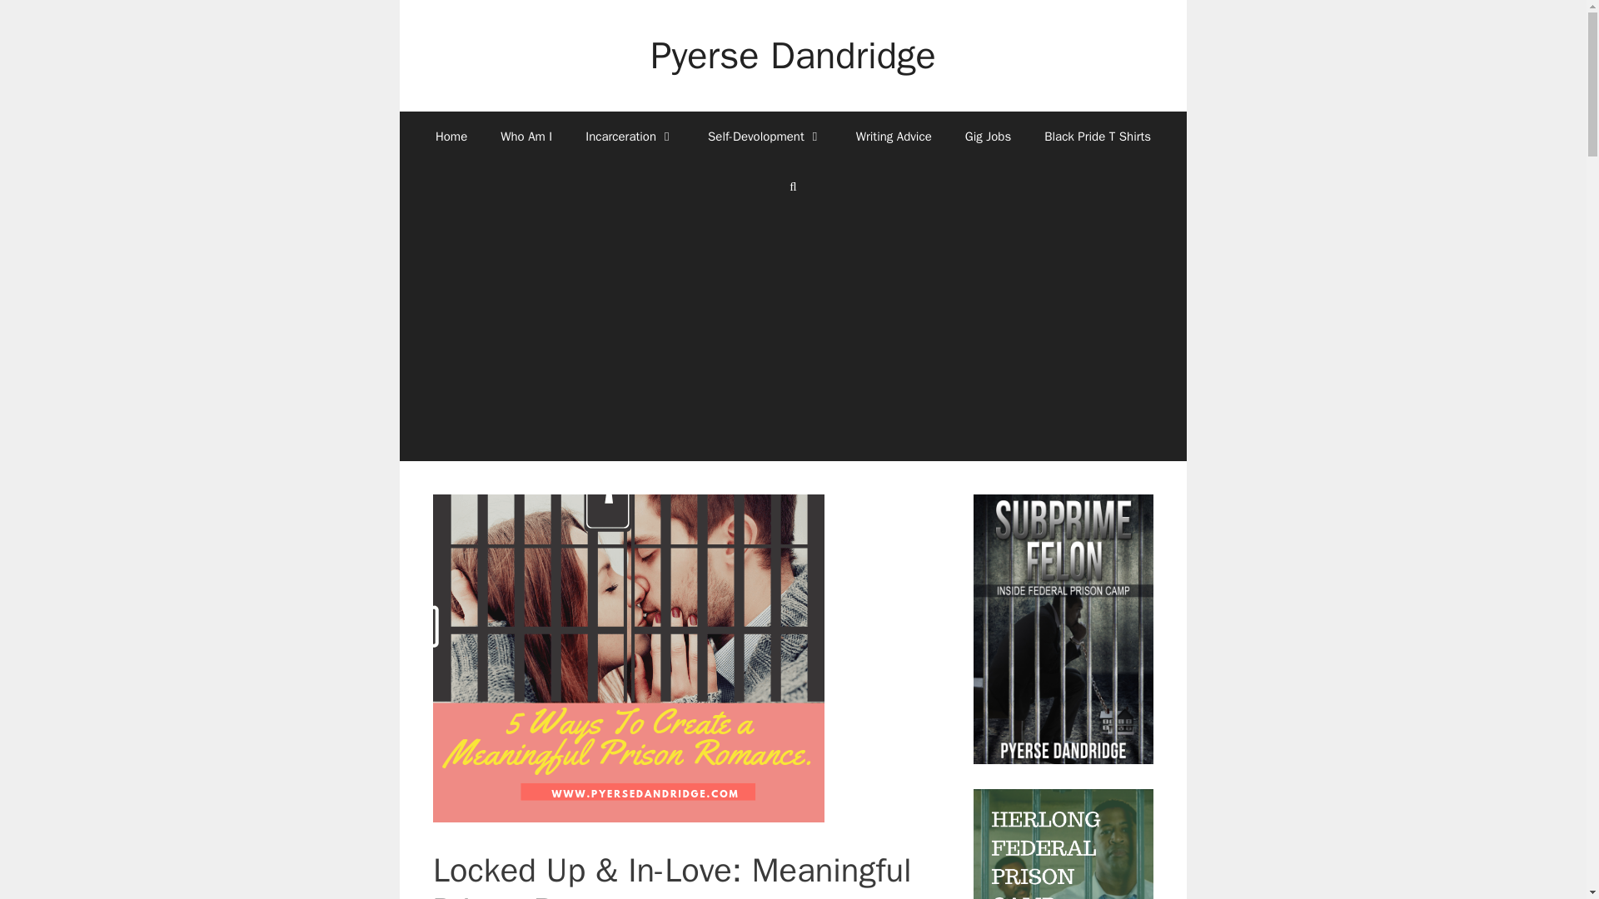 Image resolution: width=1599 pixels, height=899 pixels. I want to click on Pyerse Dandridge, so click(793, 55).